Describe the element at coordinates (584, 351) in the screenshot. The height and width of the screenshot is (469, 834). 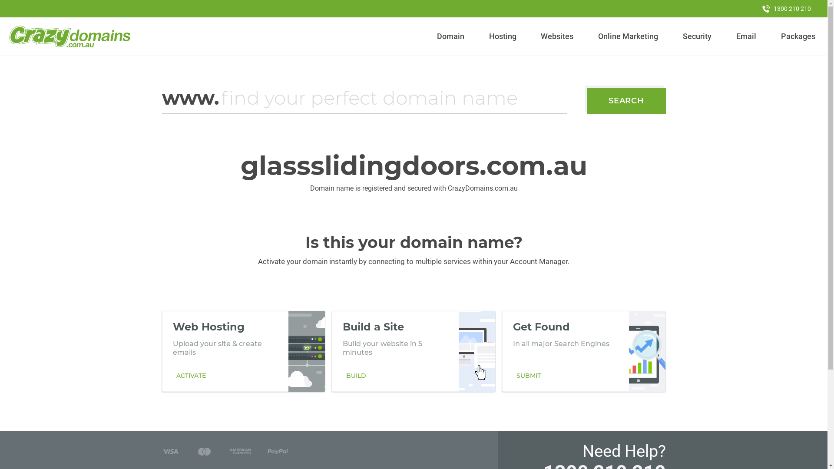
I see `Get Found
In all major Search Engines
SUBMIT` at that location.